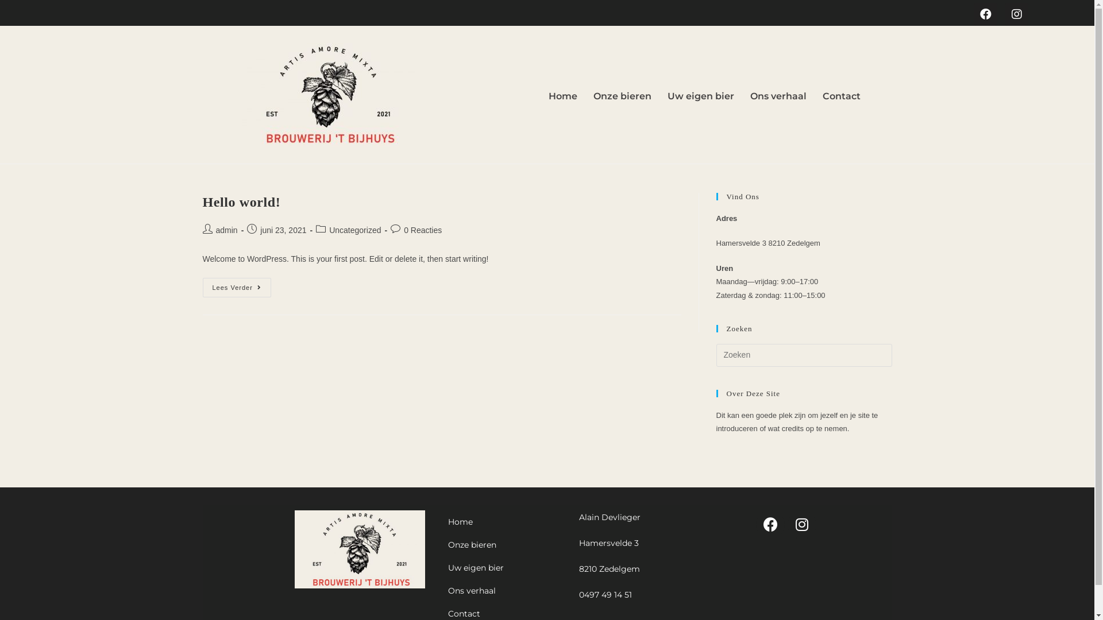  What do you see at coordinates (227, 230) in the screenshot?
I see `admin` at bounding box center [227, 230].